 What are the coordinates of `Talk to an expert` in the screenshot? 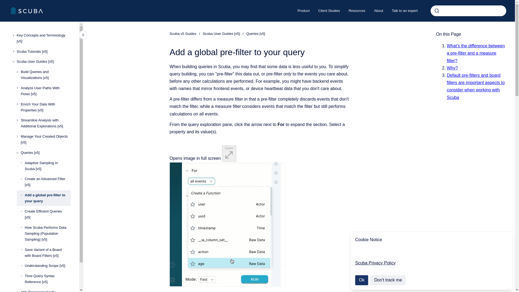 It's located at (405, 11).